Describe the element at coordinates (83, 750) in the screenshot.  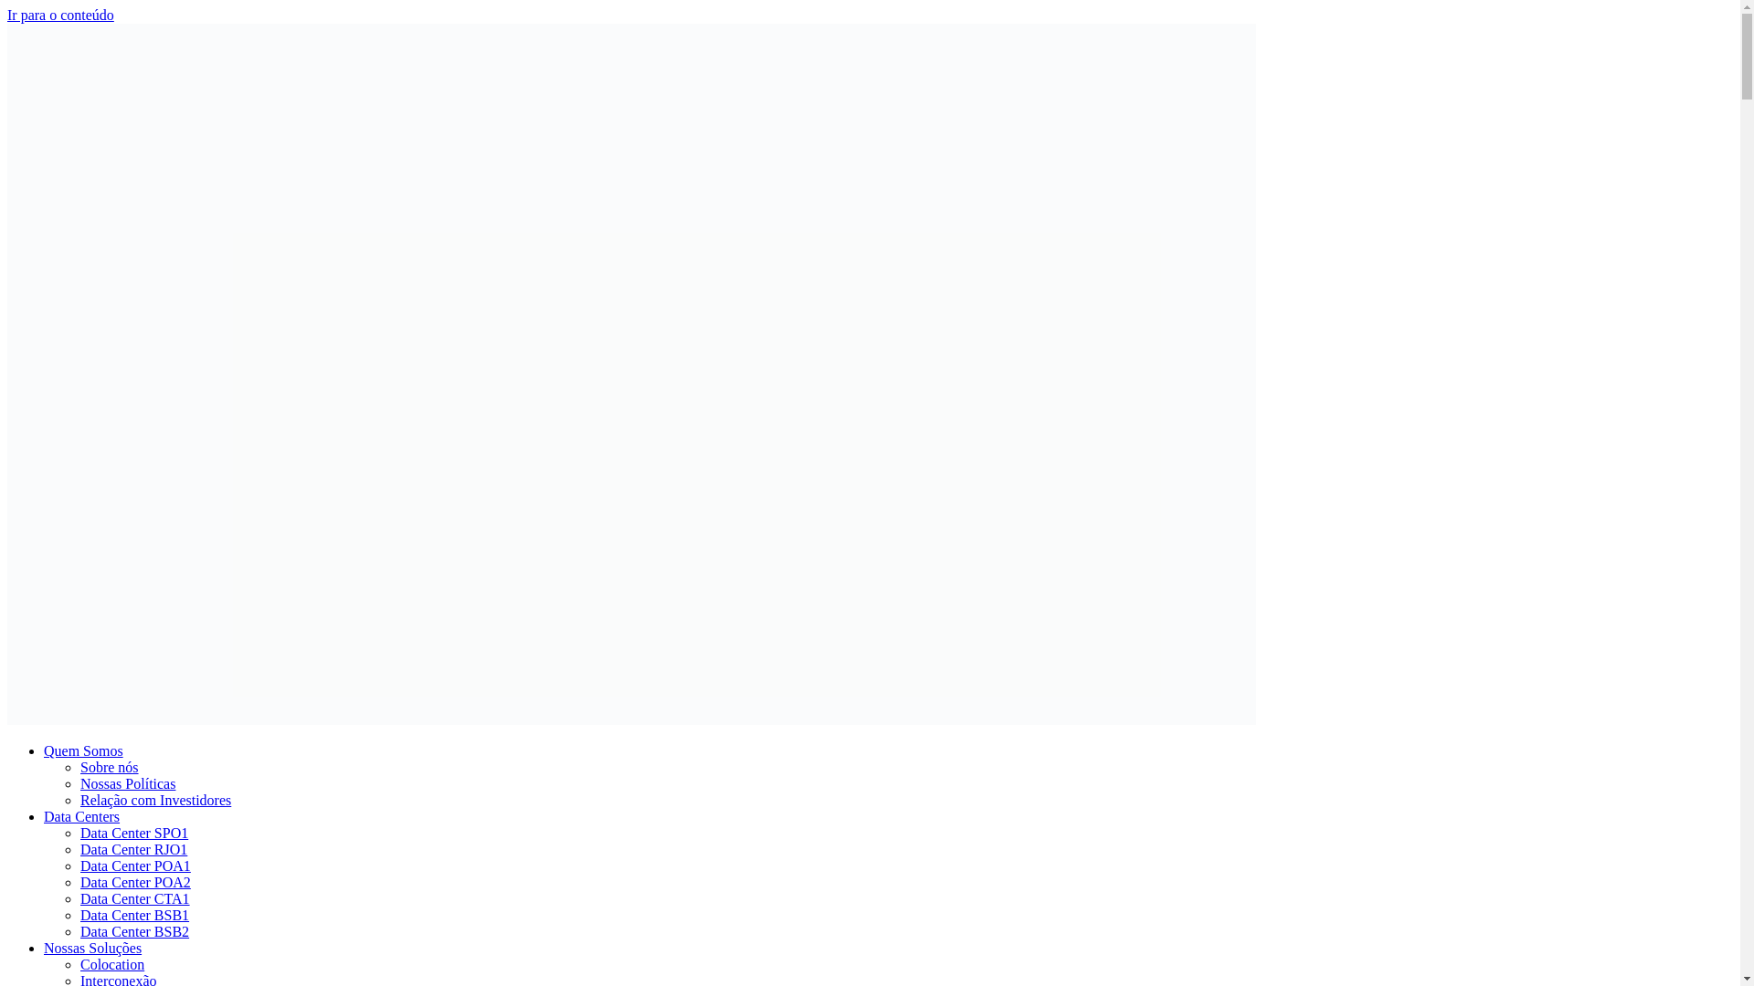
I see `Quem Somos` at that location.